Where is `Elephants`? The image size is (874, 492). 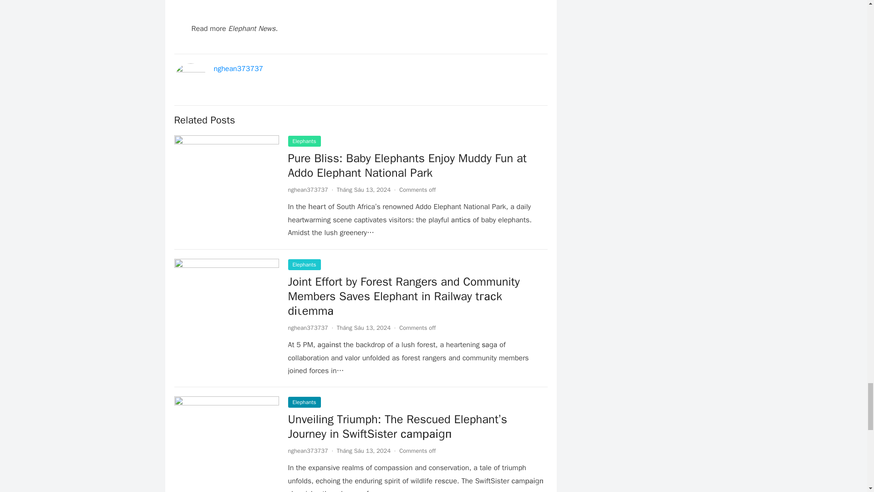 Elephants is located at coordinates (304, 402).